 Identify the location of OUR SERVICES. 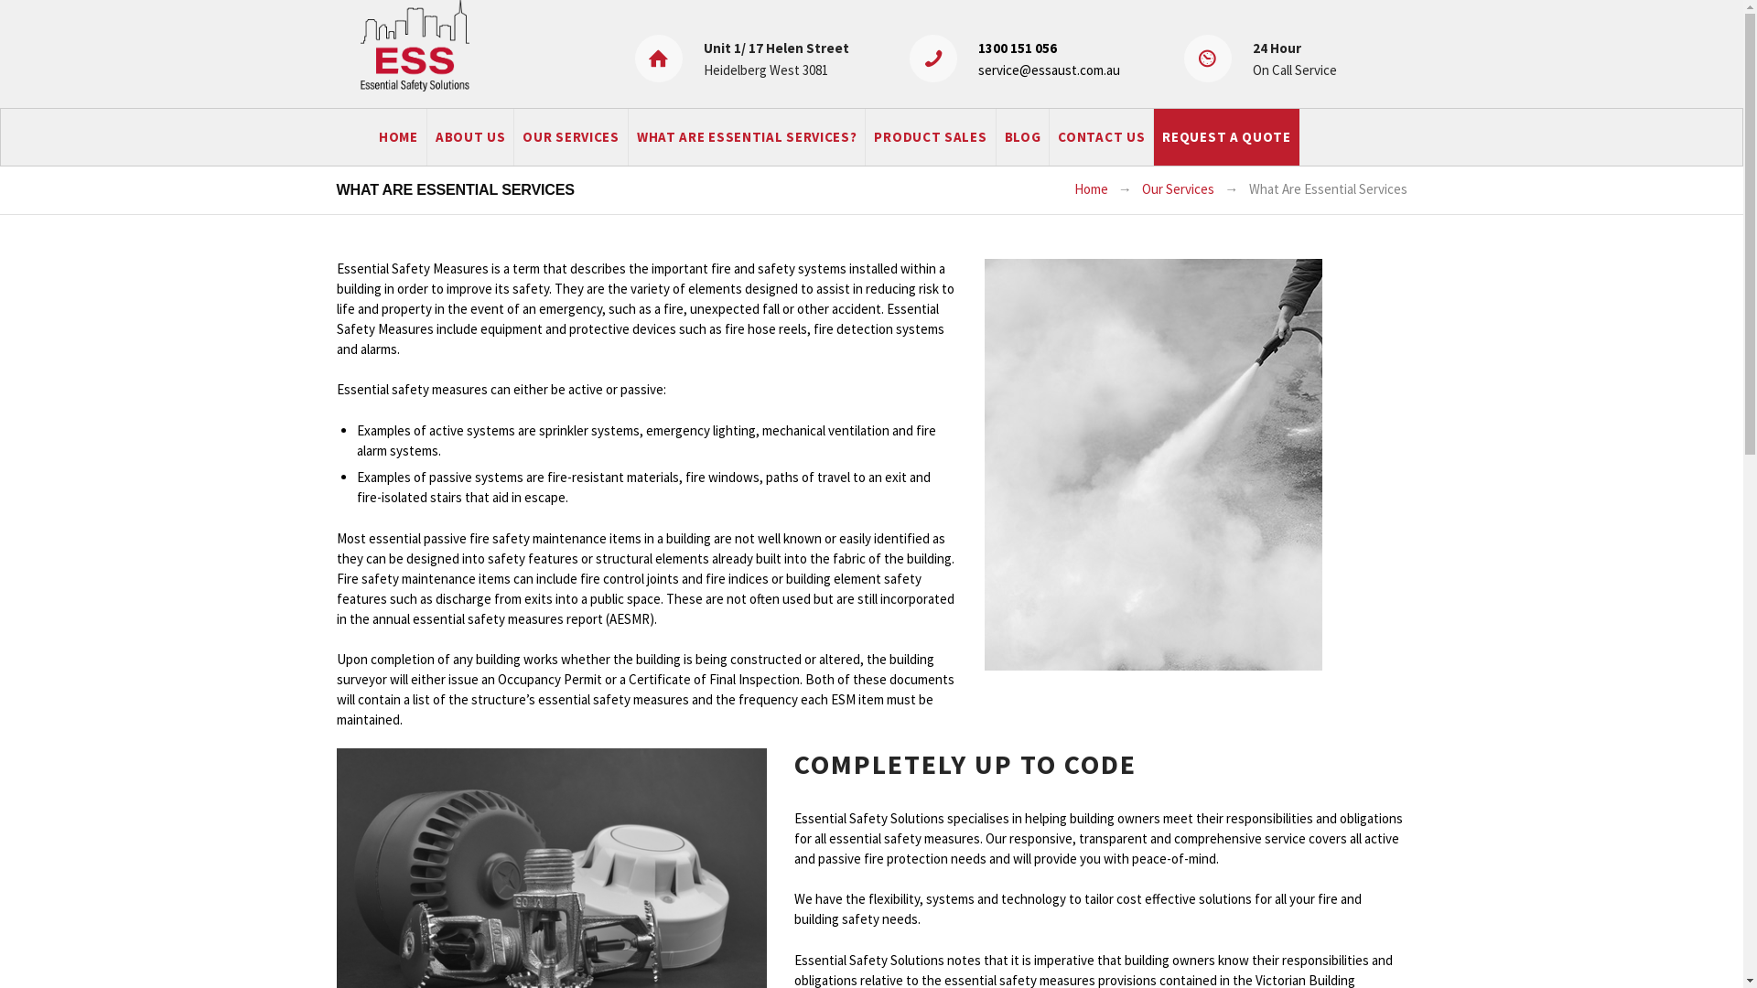
(570, 137).